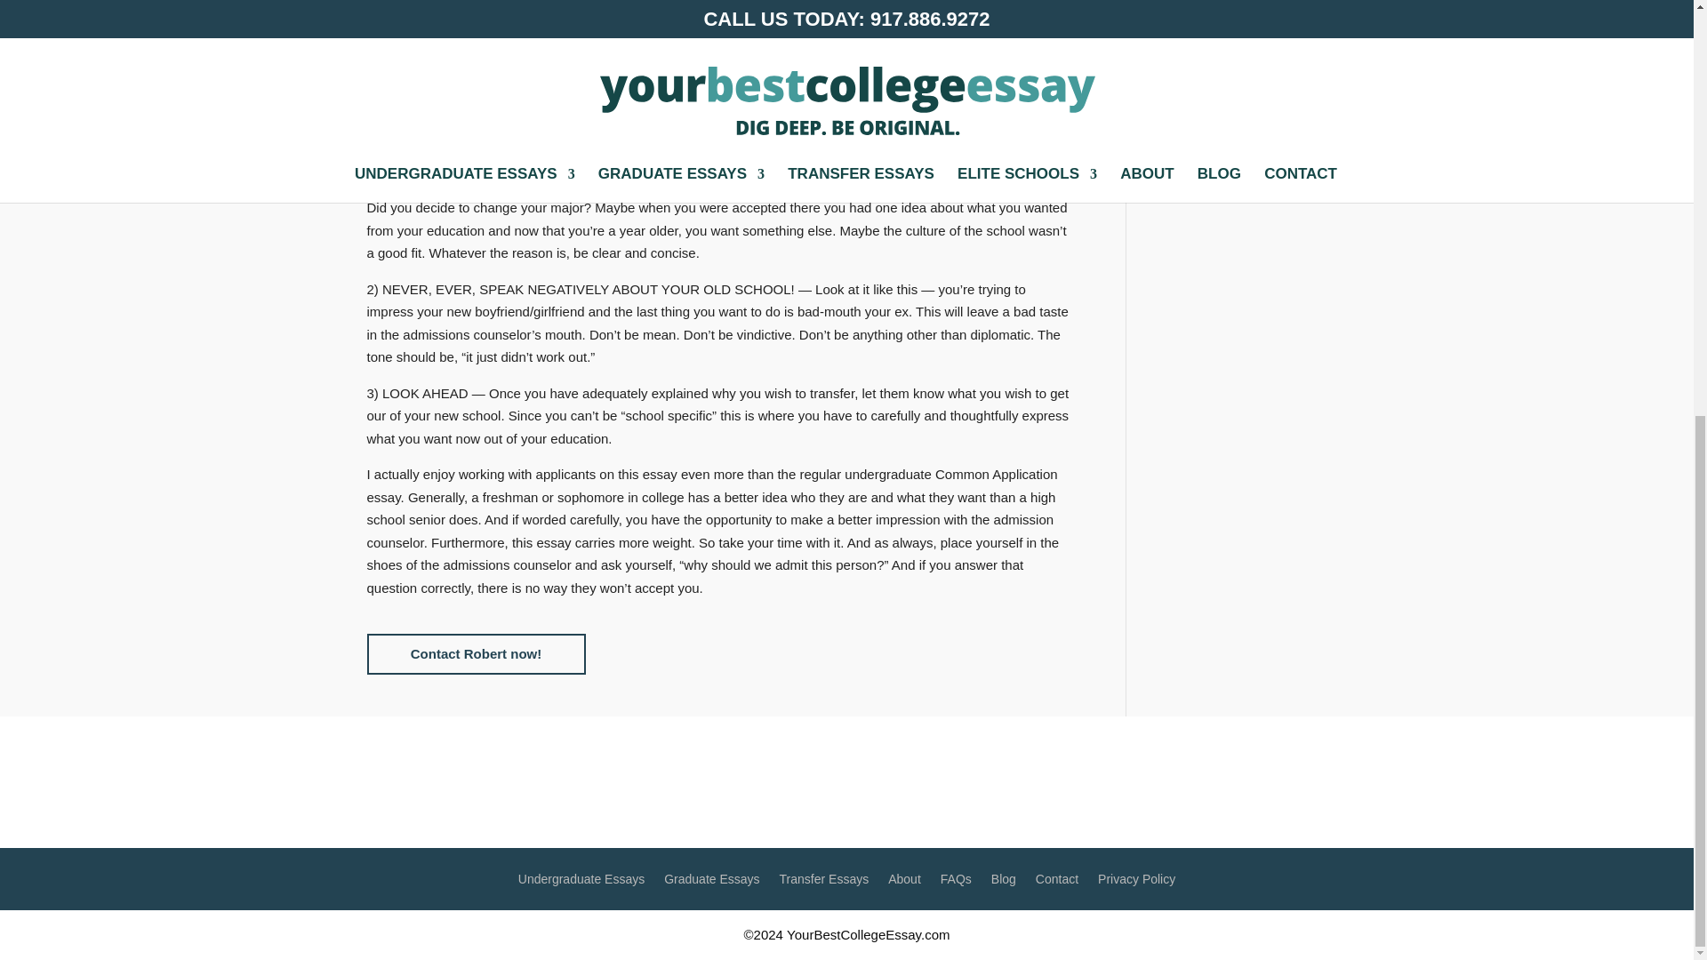 The width and height of the screenshot is (1707, 960). I want to click on Robert Schwartz, so click(904, 786).